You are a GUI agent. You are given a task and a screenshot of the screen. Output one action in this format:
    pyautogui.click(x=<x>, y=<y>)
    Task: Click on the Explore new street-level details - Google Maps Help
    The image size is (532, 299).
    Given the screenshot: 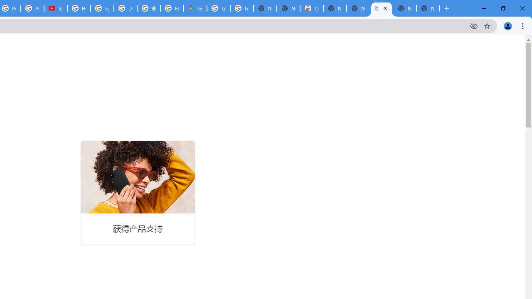 What is the action you would take?
    pyautogui.click(x=172, y=8)
    